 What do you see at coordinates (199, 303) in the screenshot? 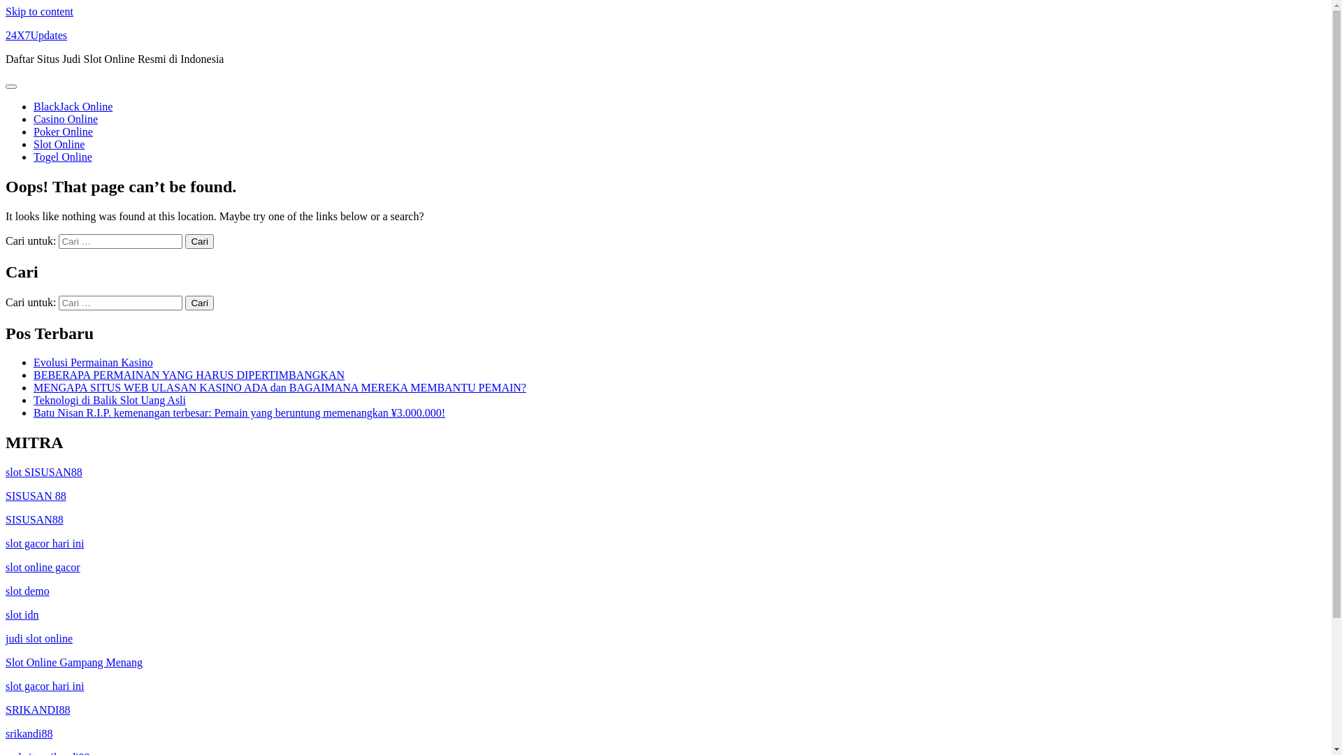
I see `Cari` at bounding box center [199, 303].